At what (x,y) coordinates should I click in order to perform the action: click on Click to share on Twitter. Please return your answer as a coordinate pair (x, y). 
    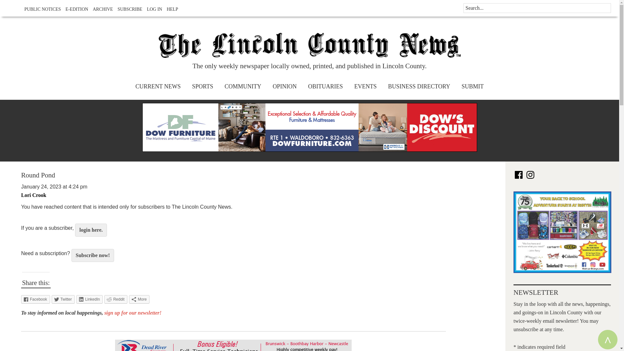
    Looking at the image, I should click on (63, 299).